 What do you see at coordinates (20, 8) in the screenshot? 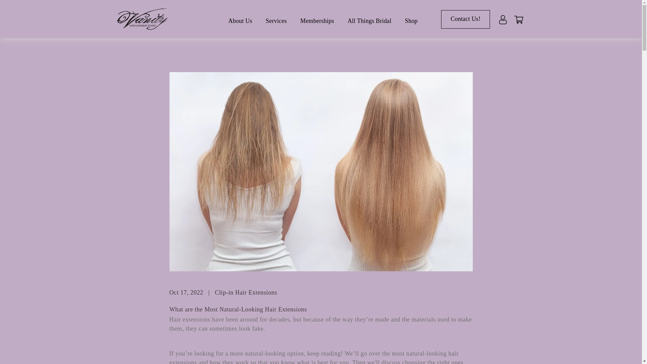
I see `Skip to content` at bounding box center [20, 8].